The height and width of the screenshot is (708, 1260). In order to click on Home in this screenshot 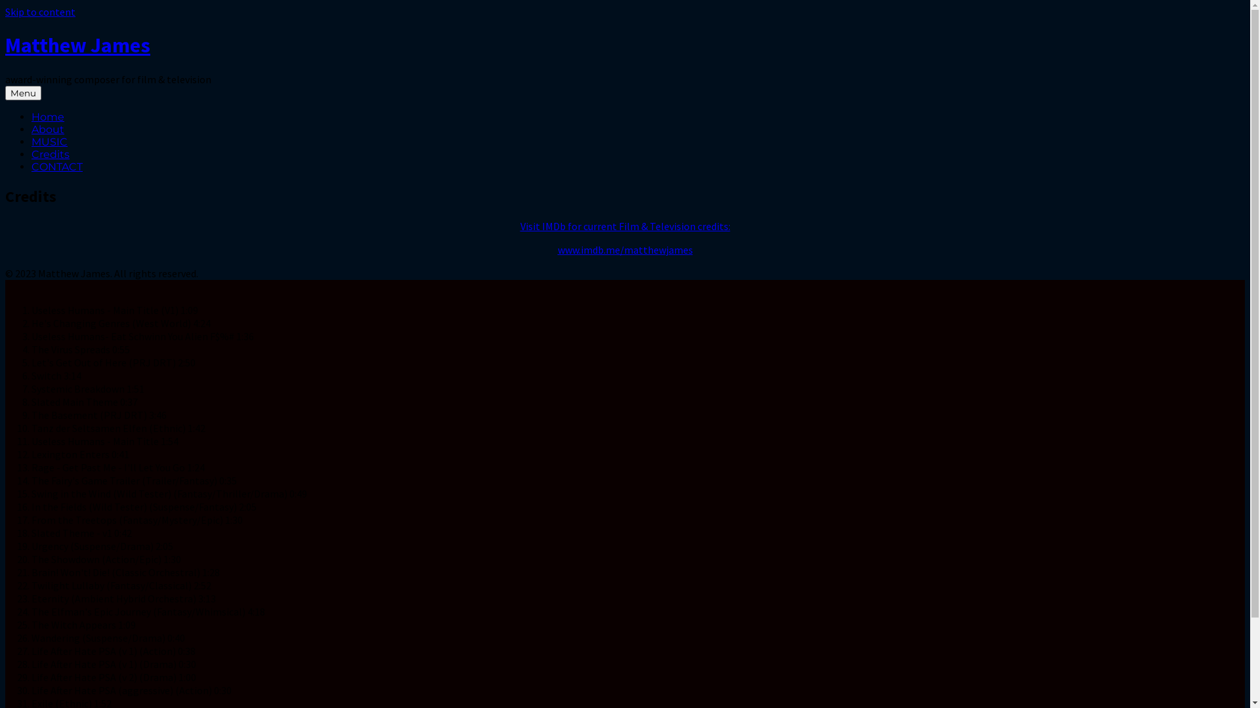, I will do `click(48, 117)`.